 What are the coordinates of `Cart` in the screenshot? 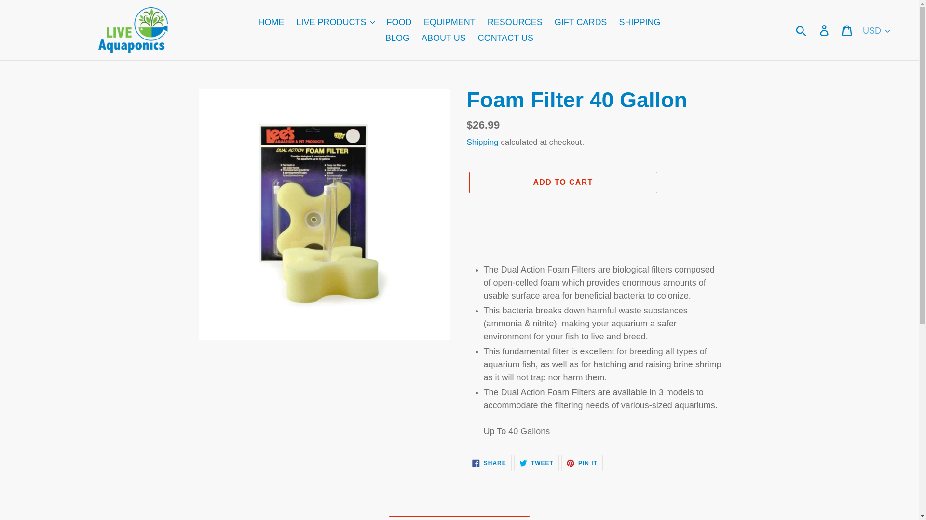 It's located at (847, 30).